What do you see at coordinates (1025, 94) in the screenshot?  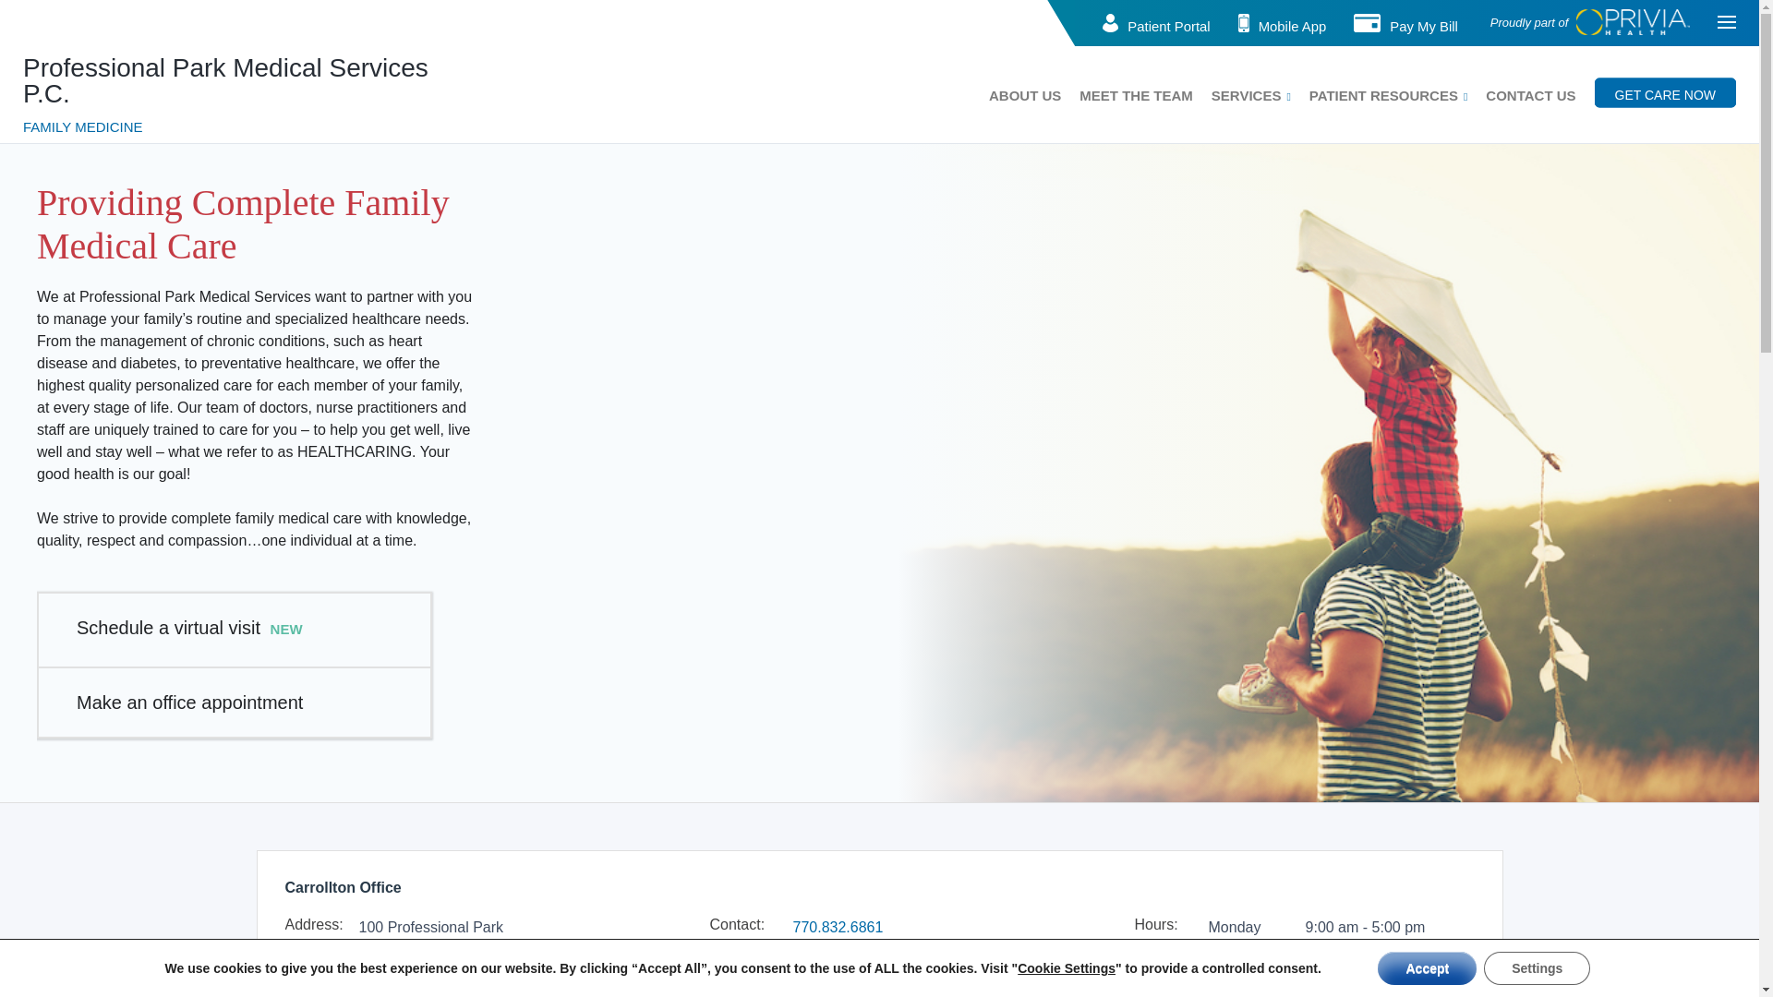 I see `ABOUT US` at bounding box center [1025, 94].